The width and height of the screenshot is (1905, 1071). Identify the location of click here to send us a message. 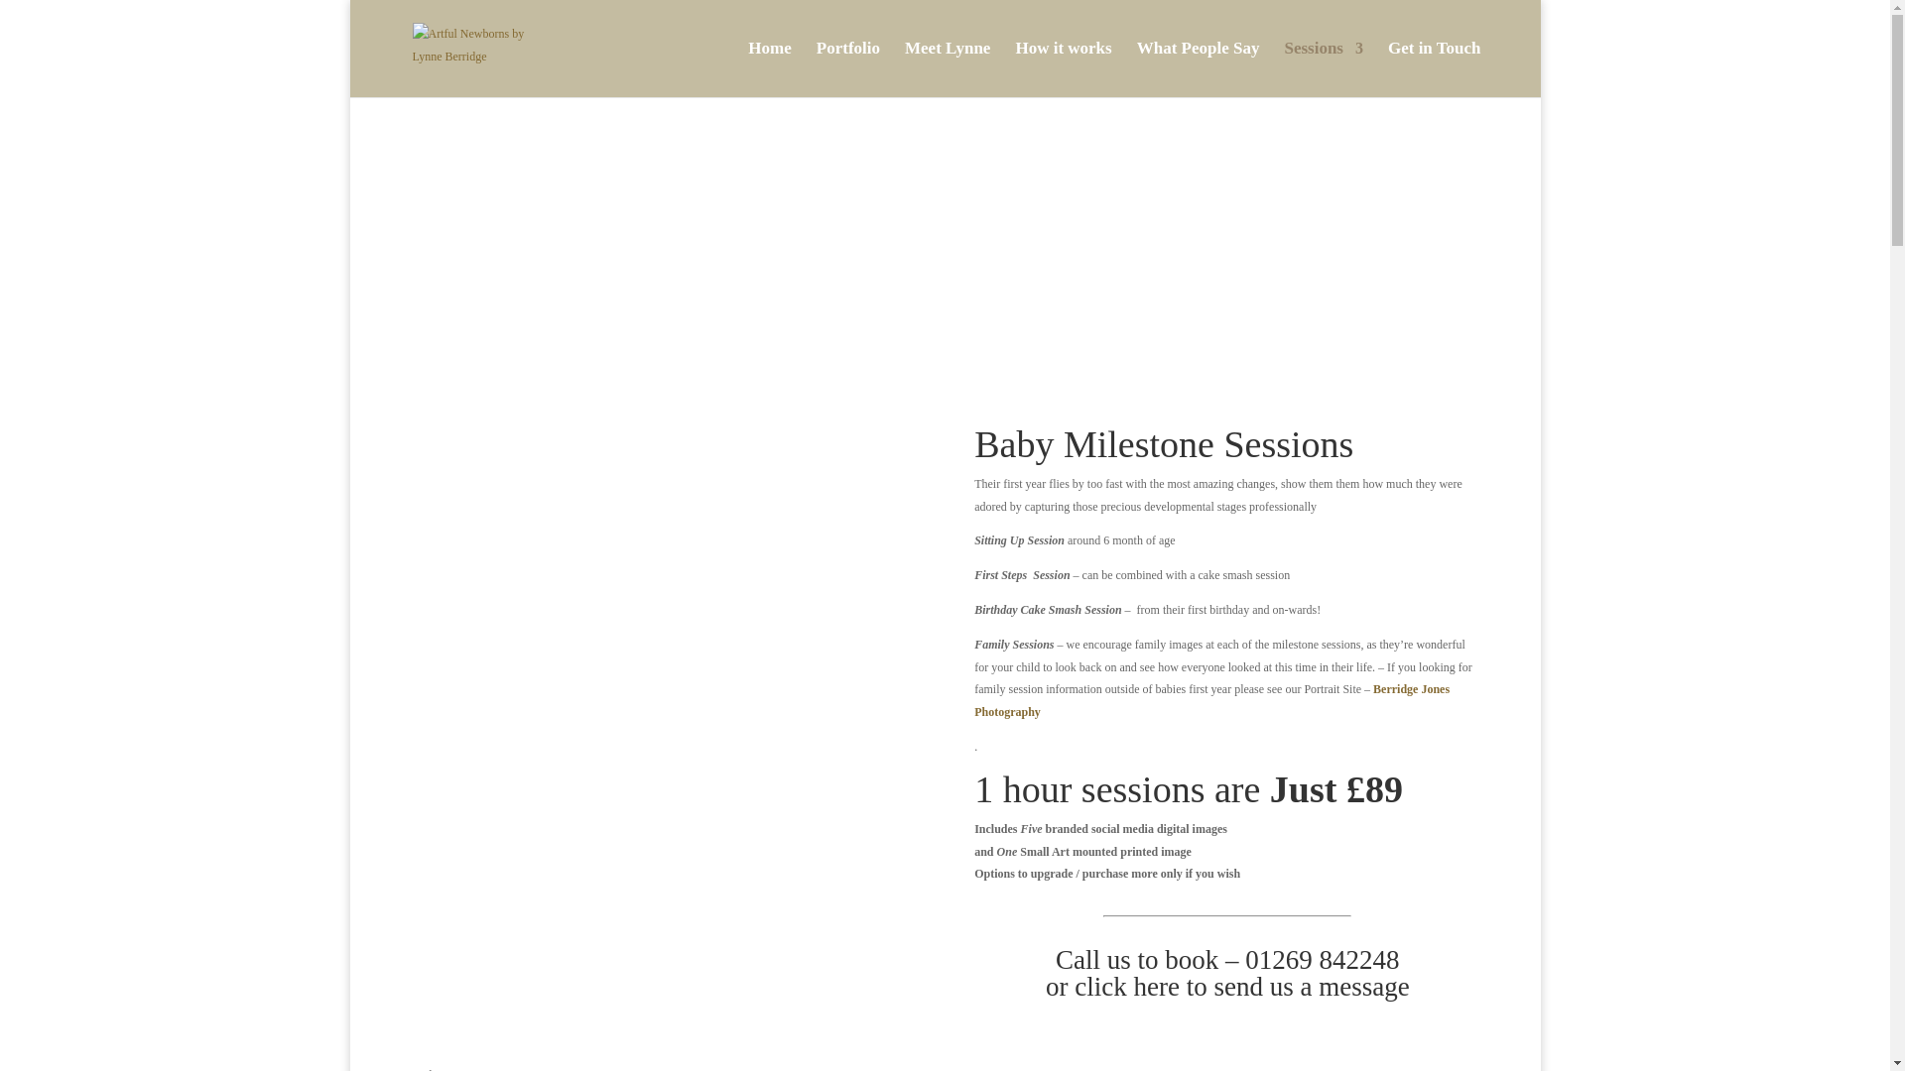
(1241, 986).